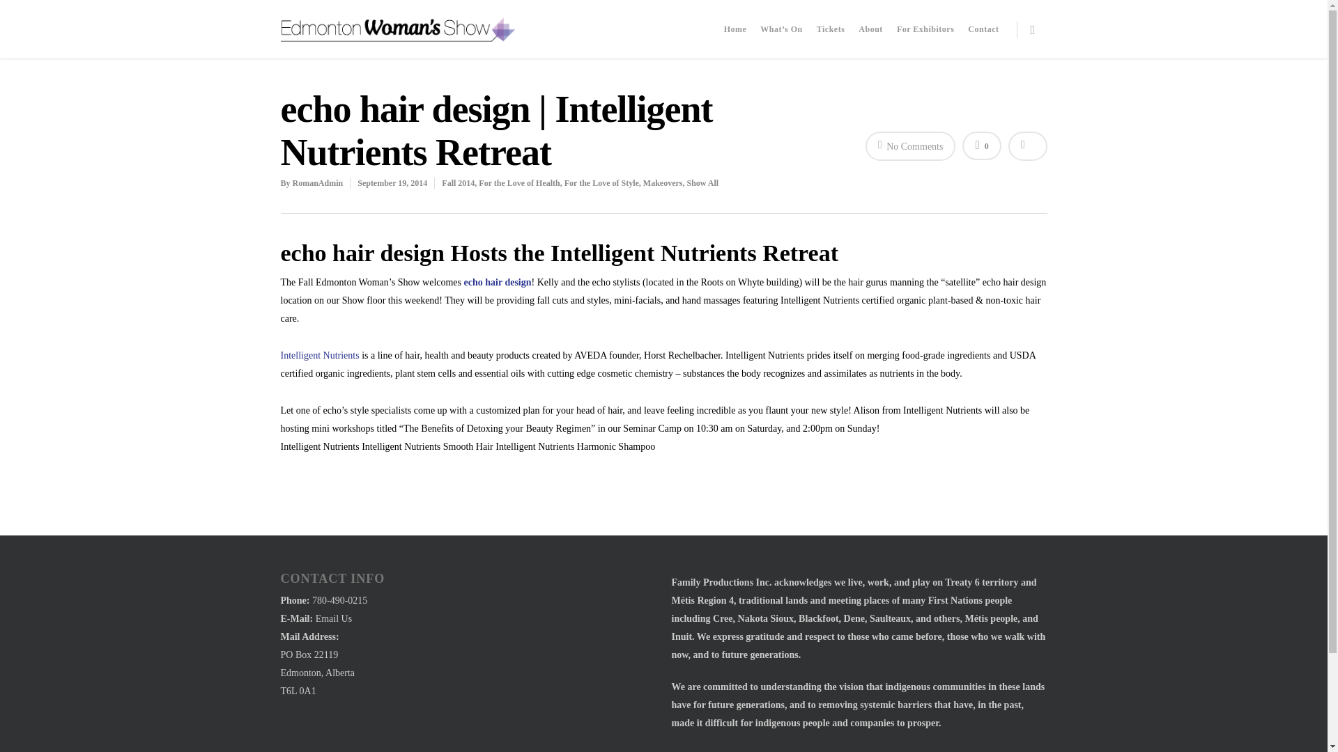 The width and height of the screenshot is (1338, 752). I want to click on Posts by RomanAdmin, so click(318, 182).